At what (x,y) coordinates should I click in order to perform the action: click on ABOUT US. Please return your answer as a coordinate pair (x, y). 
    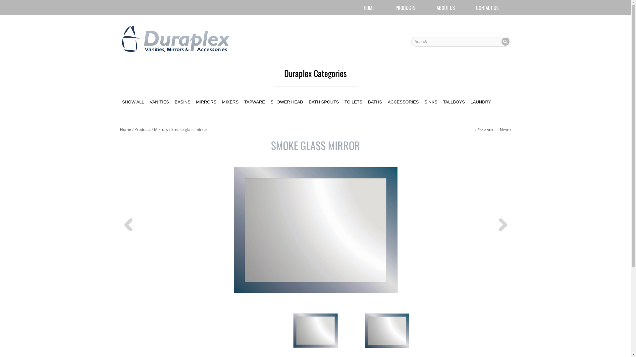
    Looking at the image, I should click on (446, 8).